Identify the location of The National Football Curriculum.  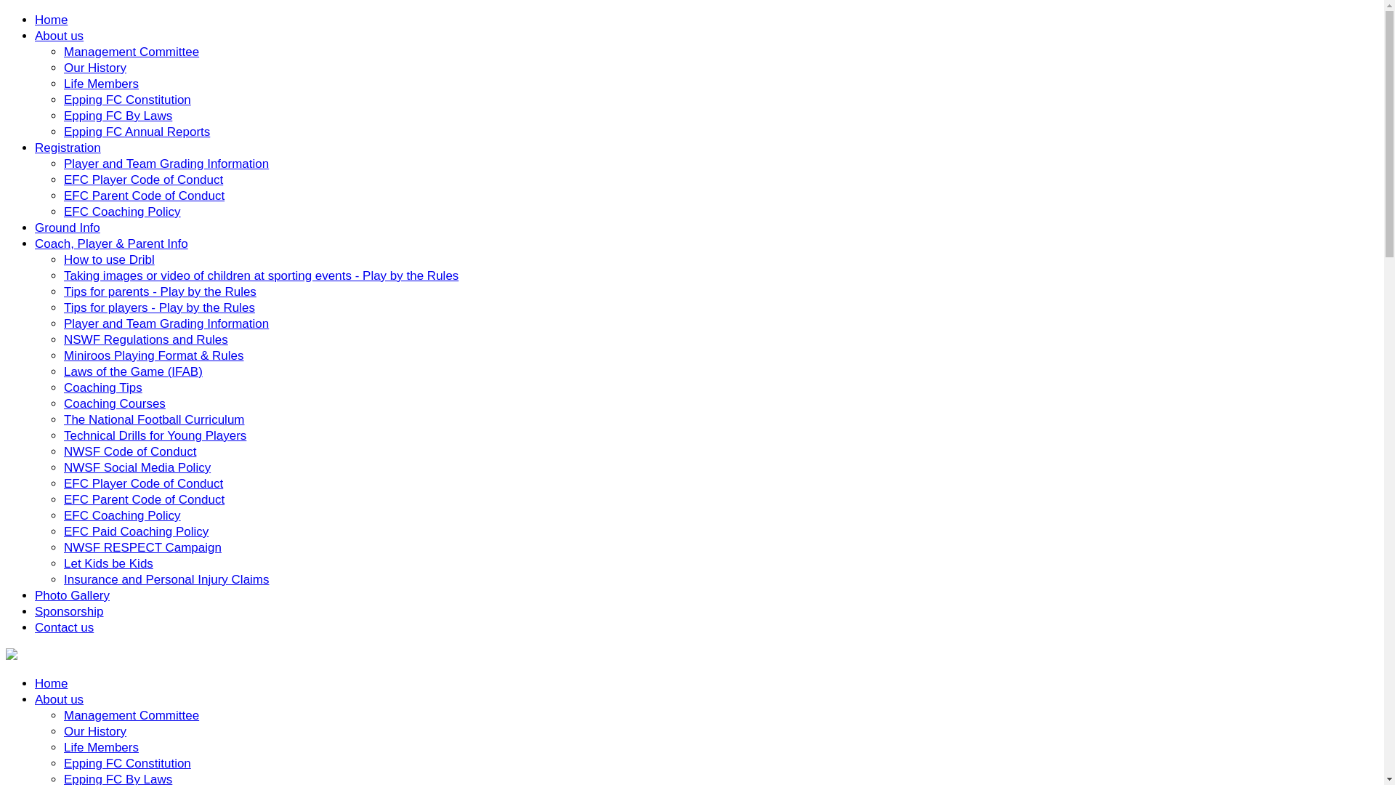
(154, 420).